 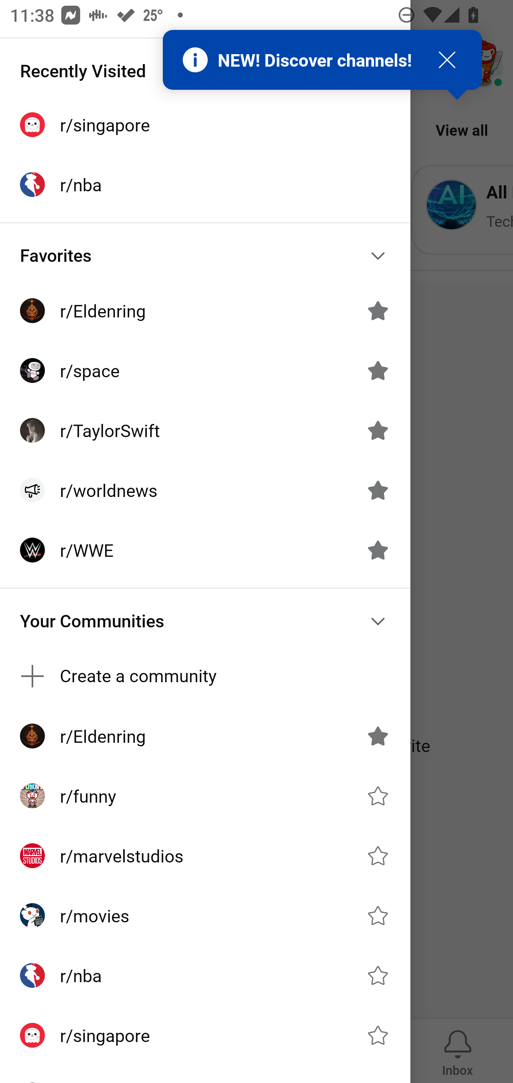 What do you see at coordinates (205, 125) in the screenshot?
I see `r/singapore` at bounding box center [205, 125].